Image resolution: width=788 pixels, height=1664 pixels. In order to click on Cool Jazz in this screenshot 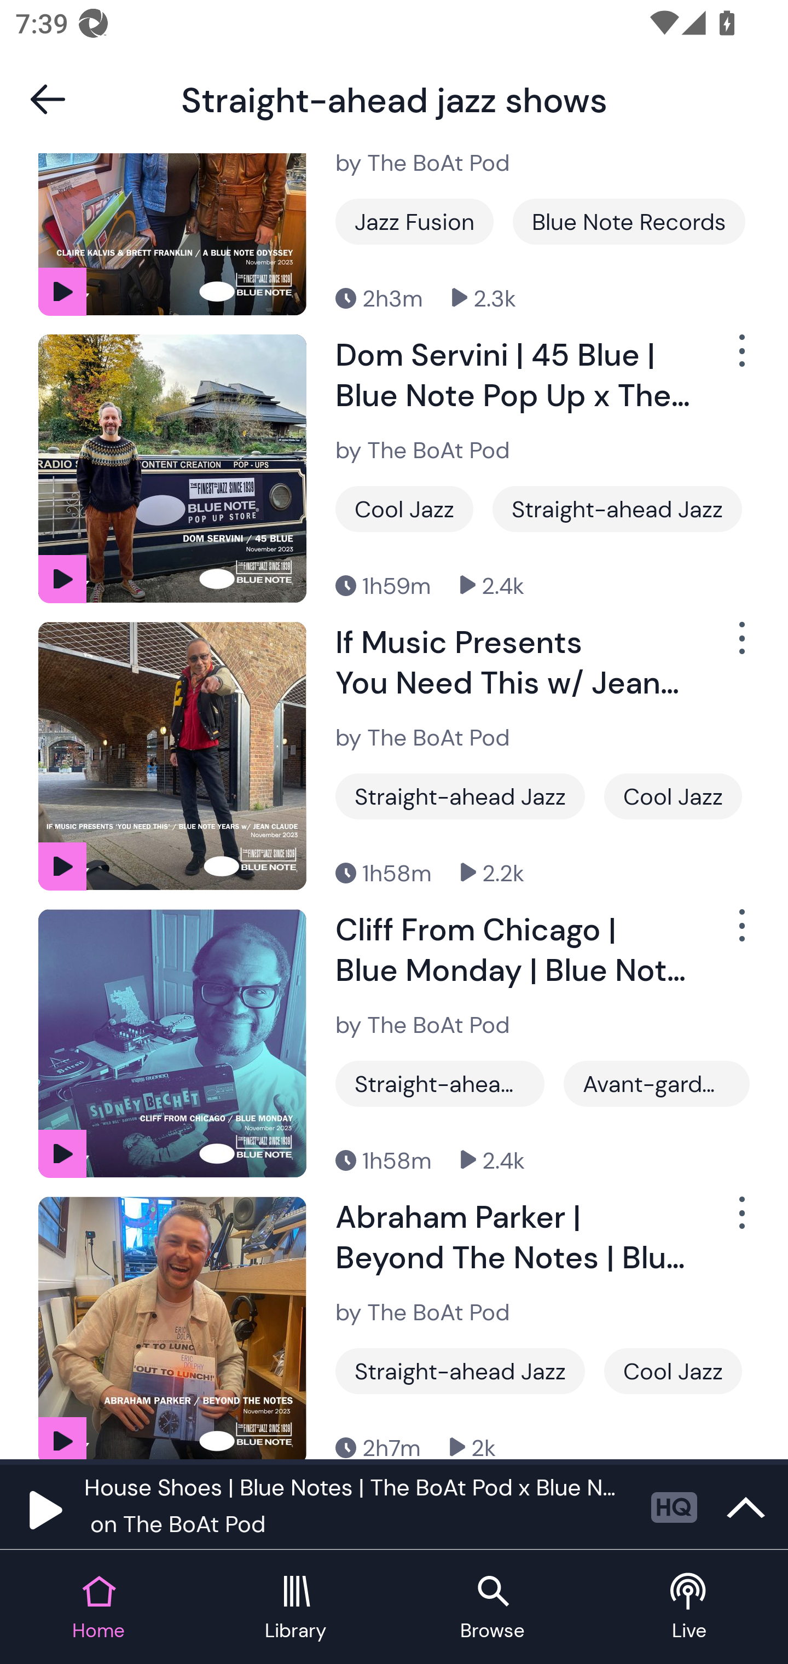, I will do `click(673, 1371)`.